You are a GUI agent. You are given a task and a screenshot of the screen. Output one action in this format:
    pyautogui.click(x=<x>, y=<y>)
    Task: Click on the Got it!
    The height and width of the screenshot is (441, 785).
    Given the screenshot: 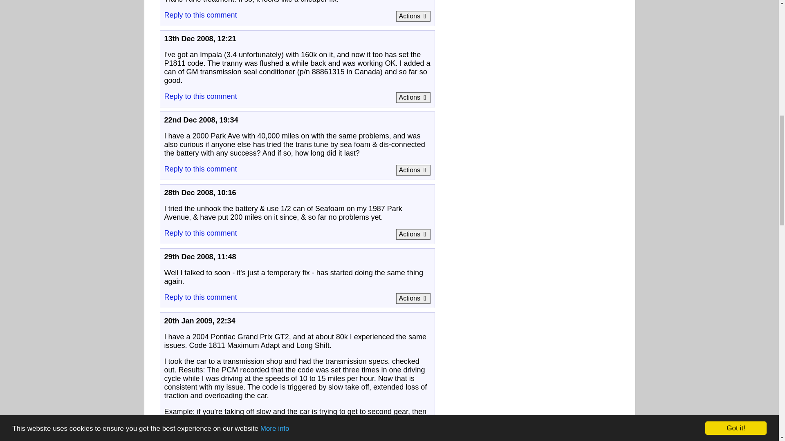 What is the action you would take?
    pyautogui.click(x=736, y=27)
    